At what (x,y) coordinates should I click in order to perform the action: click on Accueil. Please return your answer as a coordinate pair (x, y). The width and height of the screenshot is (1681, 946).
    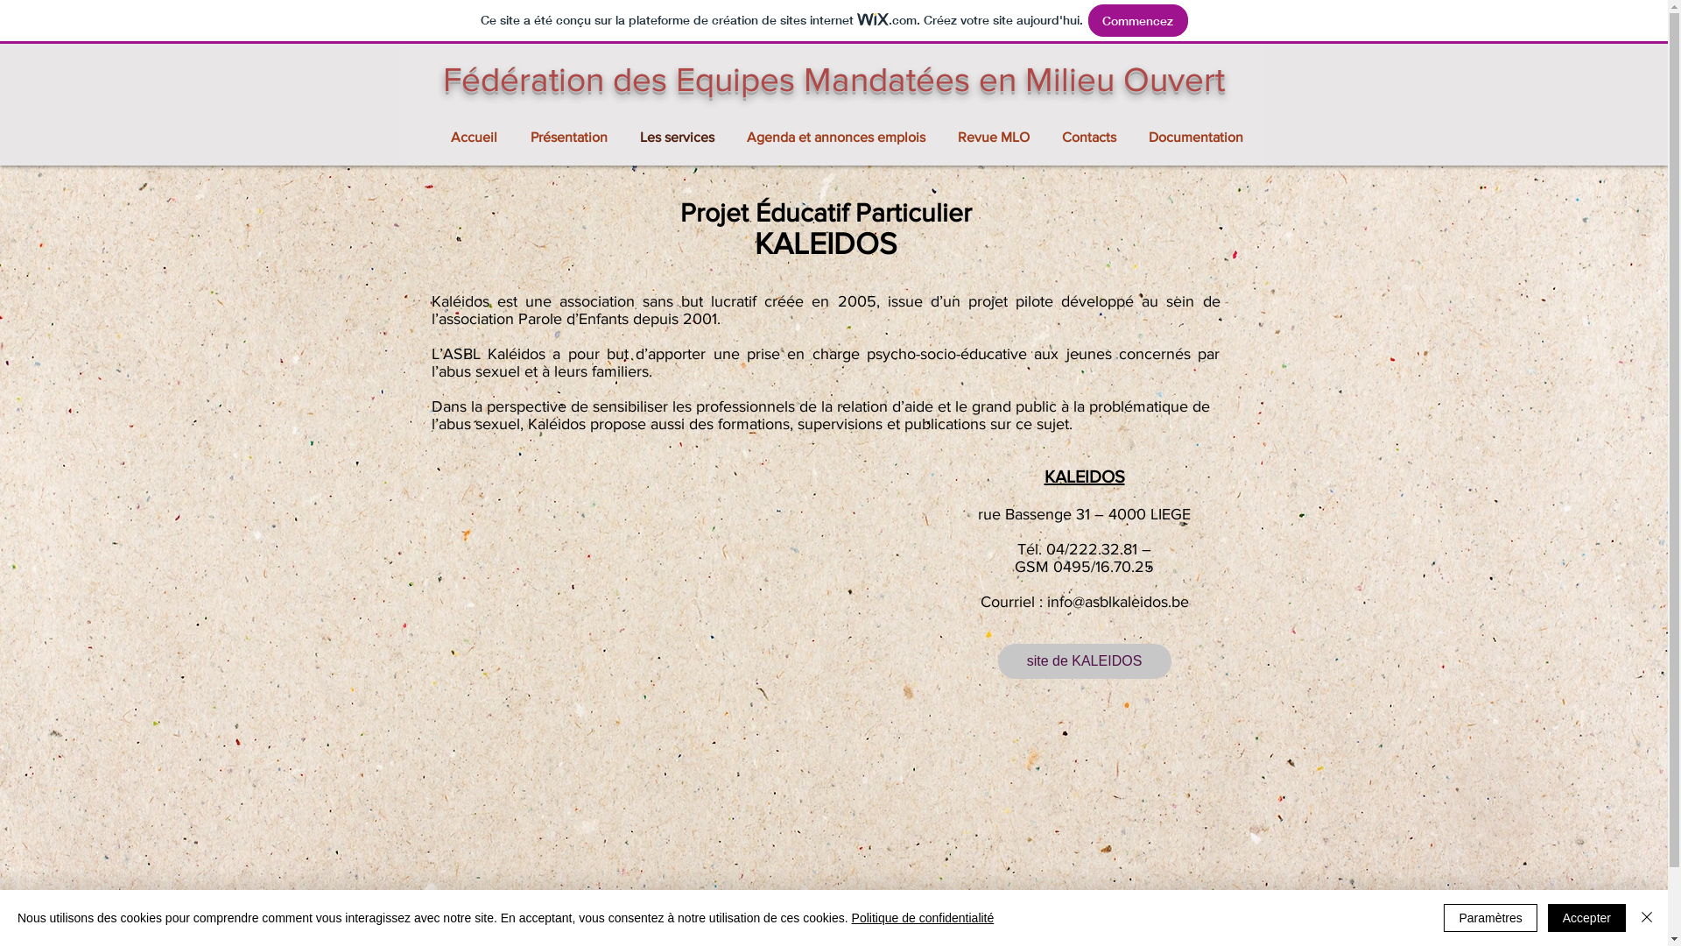
    Looking at the image, I should click on (478, 137).